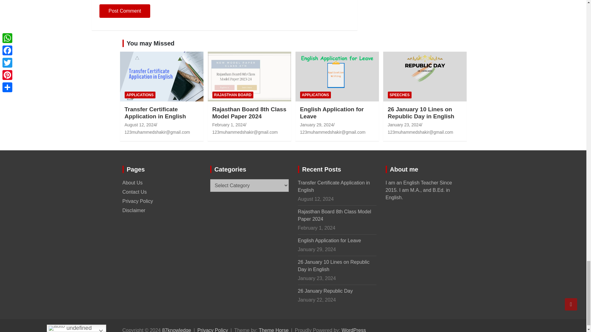 The width and height of the screenshot is (591, 332). Describe the element at coordinates (140, 125) in the screenshot. I see `Transfer Certificate Application in English` at that location.